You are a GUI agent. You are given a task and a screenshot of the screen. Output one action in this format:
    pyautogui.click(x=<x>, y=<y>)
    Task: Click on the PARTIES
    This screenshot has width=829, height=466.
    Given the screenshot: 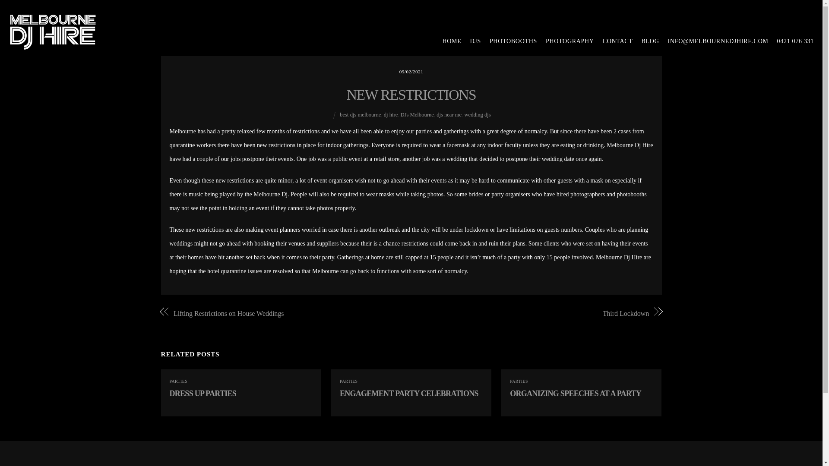 What is the action you would take?
    pyautogui.click(x=519, y=381)
    